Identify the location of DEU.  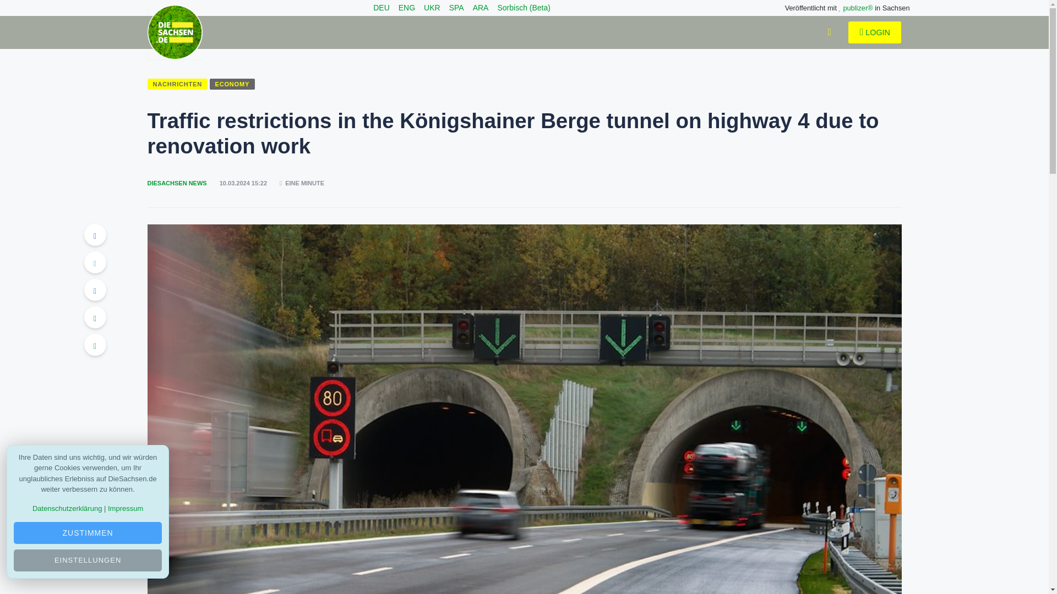
(381, 8).